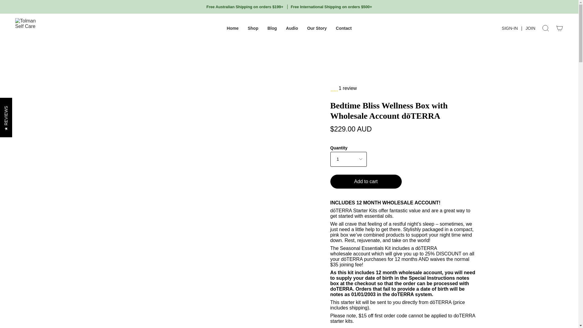 This screenshot has width=583, height=328. Describe the element at coordinates (510, 28) in the screenshot. I see `SIGN-IN` at that location.